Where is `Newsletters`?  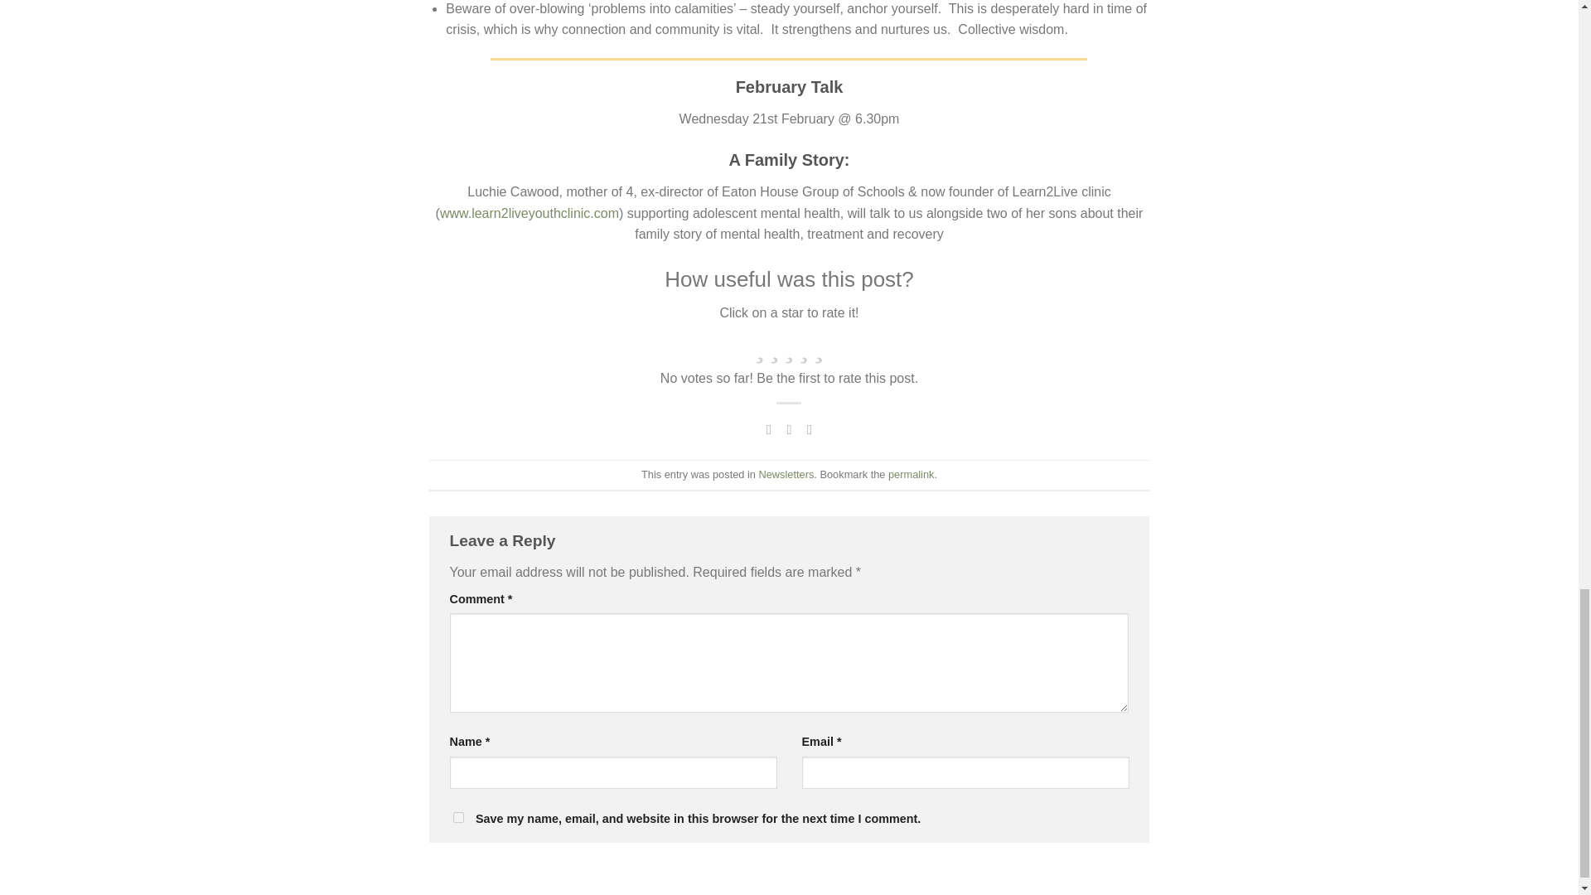
Newsletters is located at coordinates (786, 474).